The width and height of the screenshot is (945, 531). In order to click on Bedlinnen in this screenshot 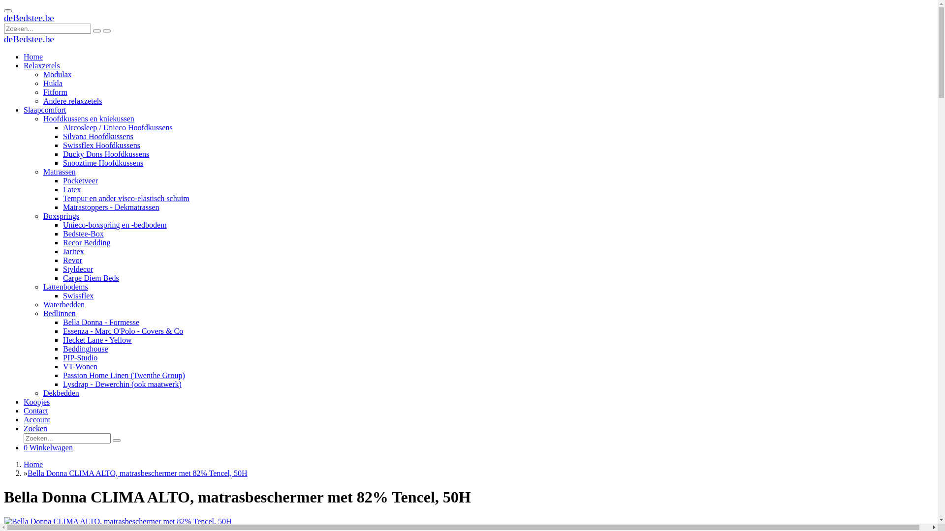, I will do `click(60, 314)`.